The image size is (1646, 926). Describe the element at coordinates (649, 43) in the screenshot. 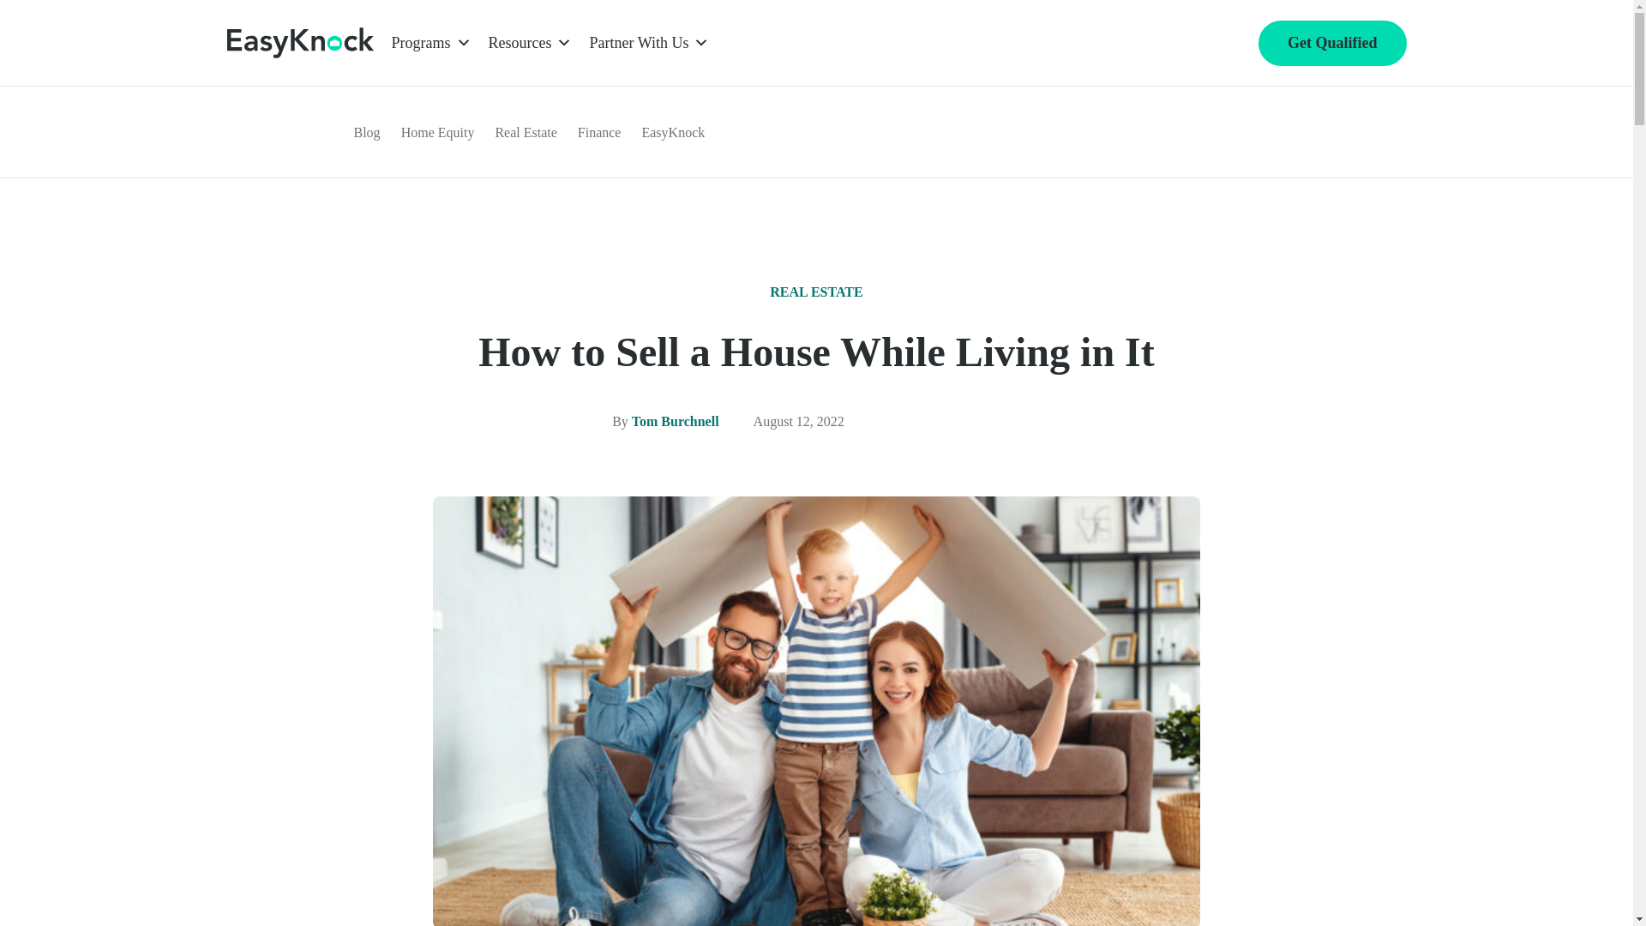

I see `Partner With Us` at that location.